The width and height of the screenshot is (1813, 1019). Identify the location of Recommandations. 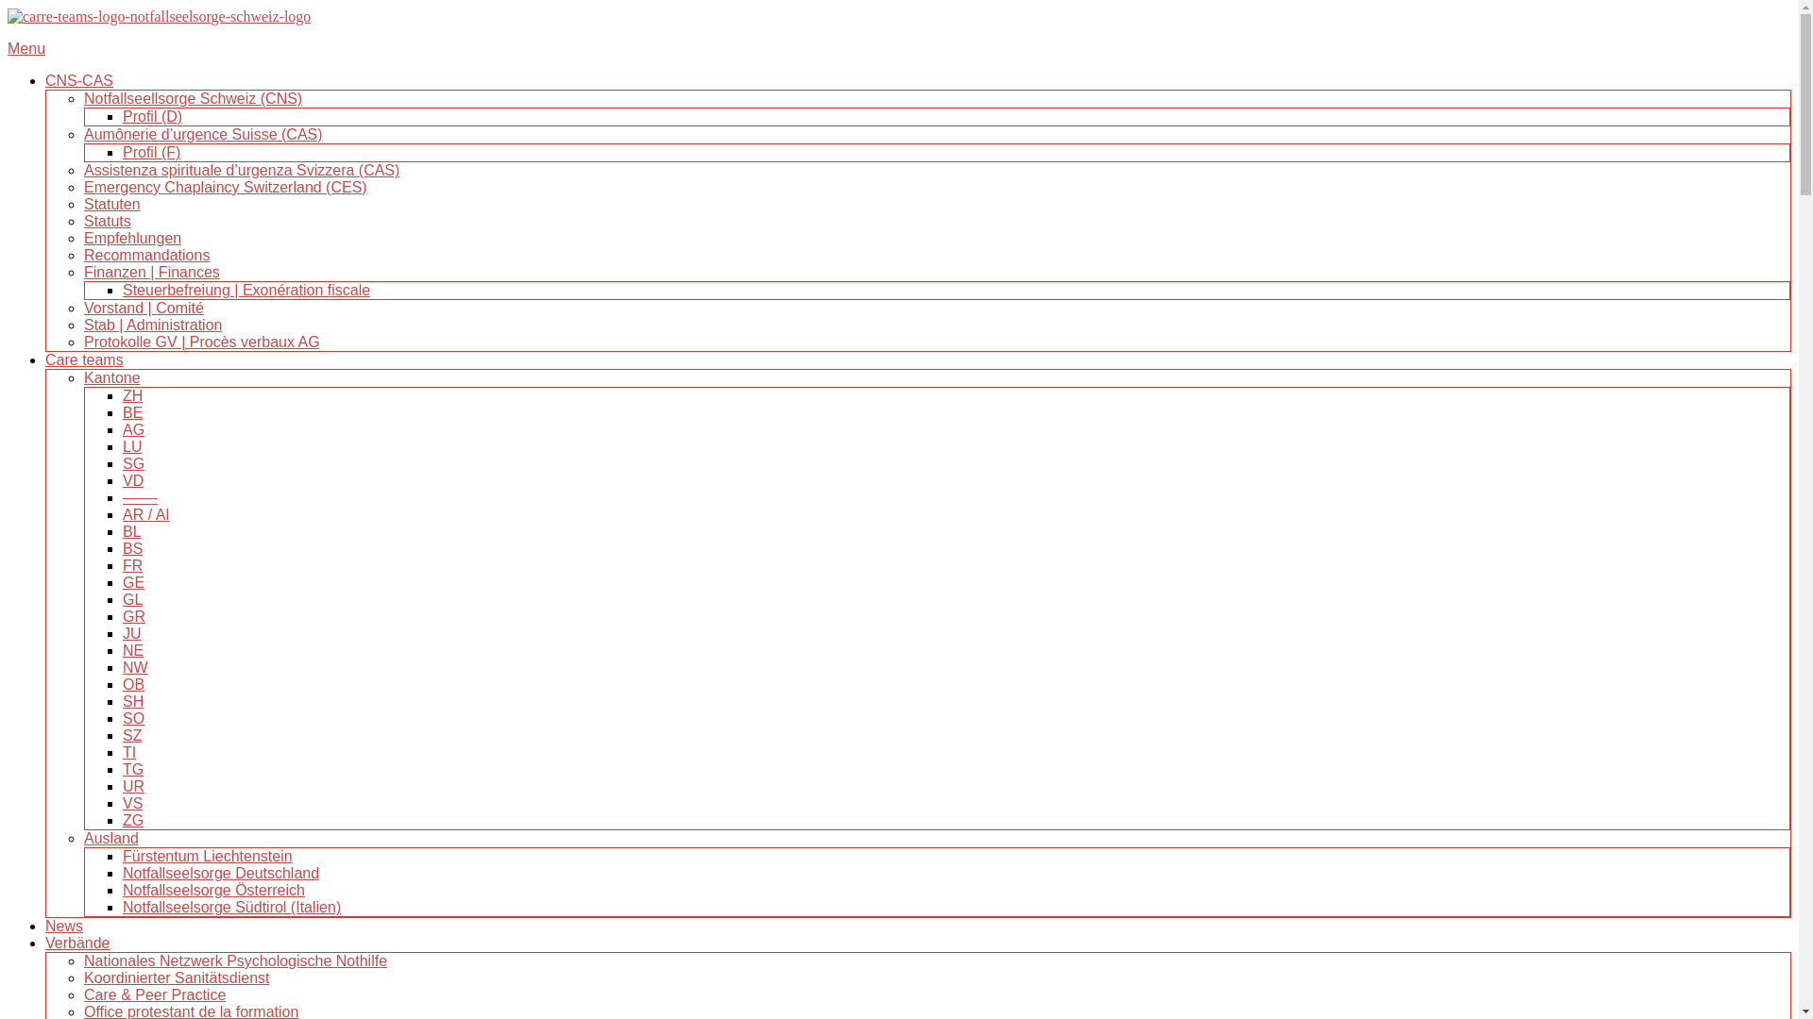
(147, 255).